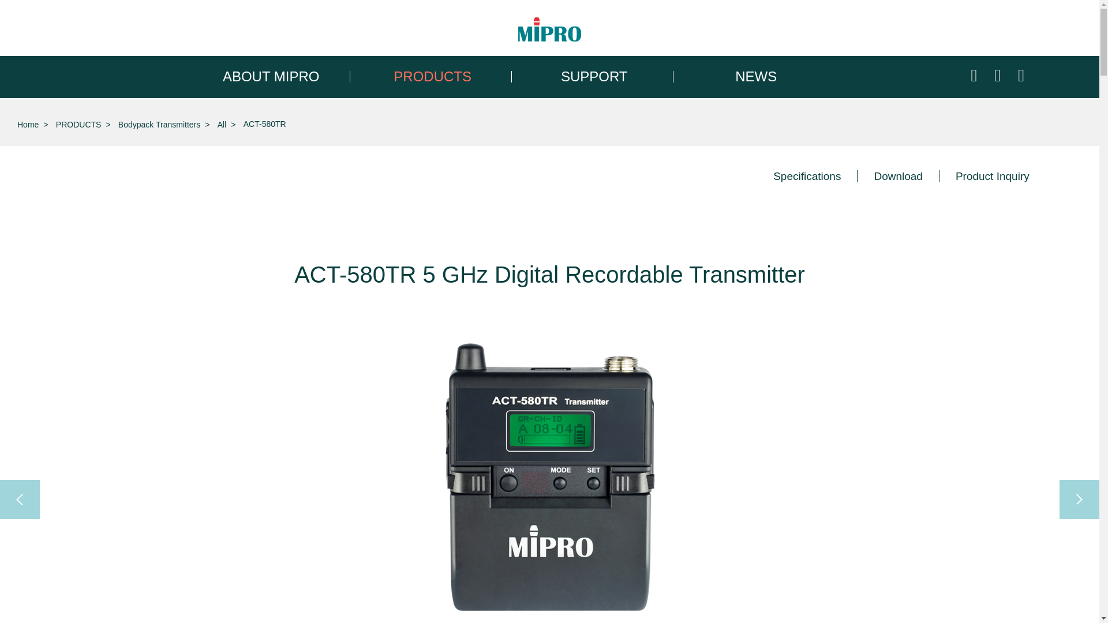  What do you see at coordinates (756, 76) in the screenshot?
I see `NEWS` at bounding box center [756, 76].